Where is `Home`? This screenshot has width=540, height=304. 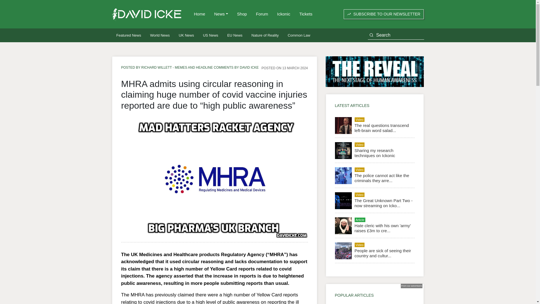 Home is located at coordinates (200, 14).